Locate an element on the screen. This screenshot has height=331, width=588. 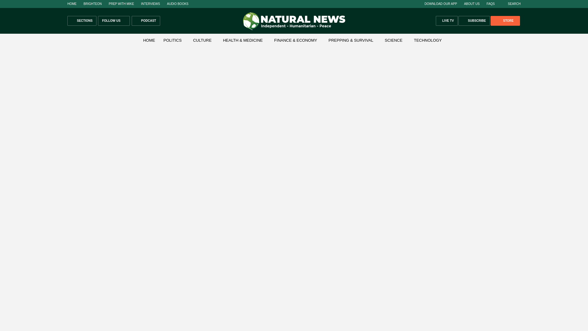
AUDIO BOOKS is located at coordinates (178, 4).